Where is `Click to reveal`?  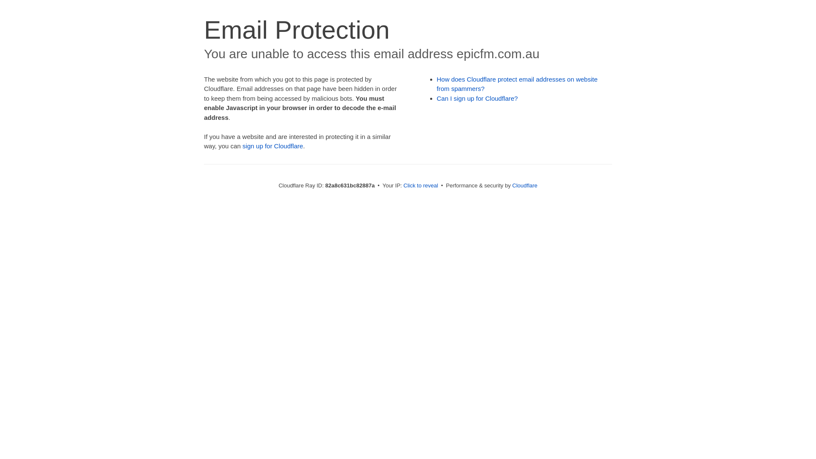 Click to reveal is located at coordinates (421, 185).